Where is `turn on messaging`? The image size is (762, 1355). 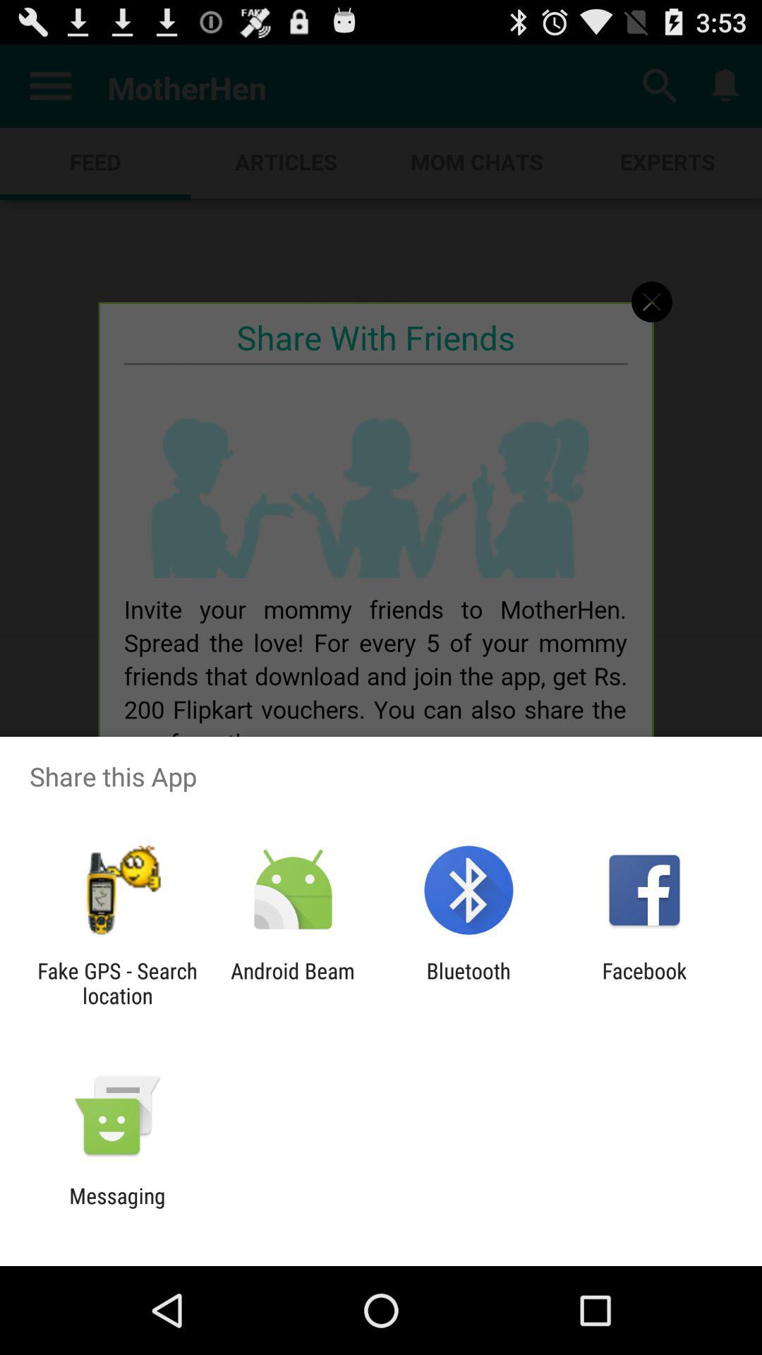 turn on messaging is located at coordinates (117, 1208).